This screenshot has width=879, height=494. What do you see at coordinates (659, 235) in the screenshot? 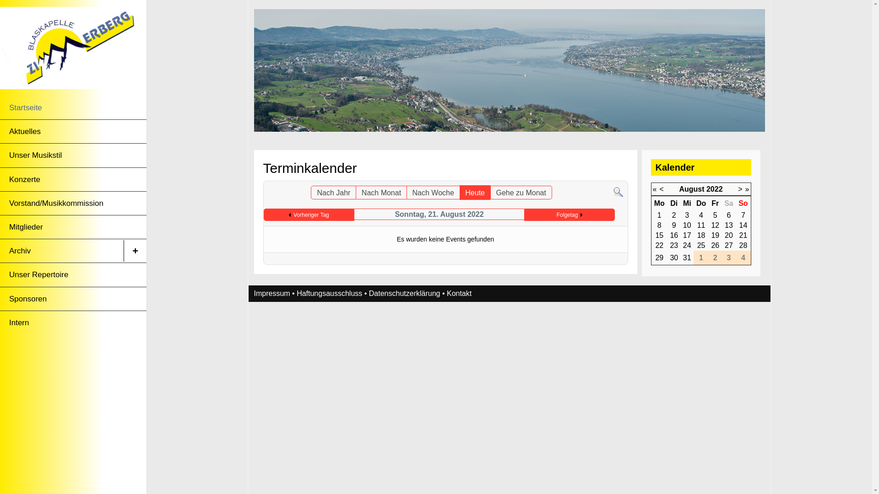
I see `15` at bounding box center [659, 235].